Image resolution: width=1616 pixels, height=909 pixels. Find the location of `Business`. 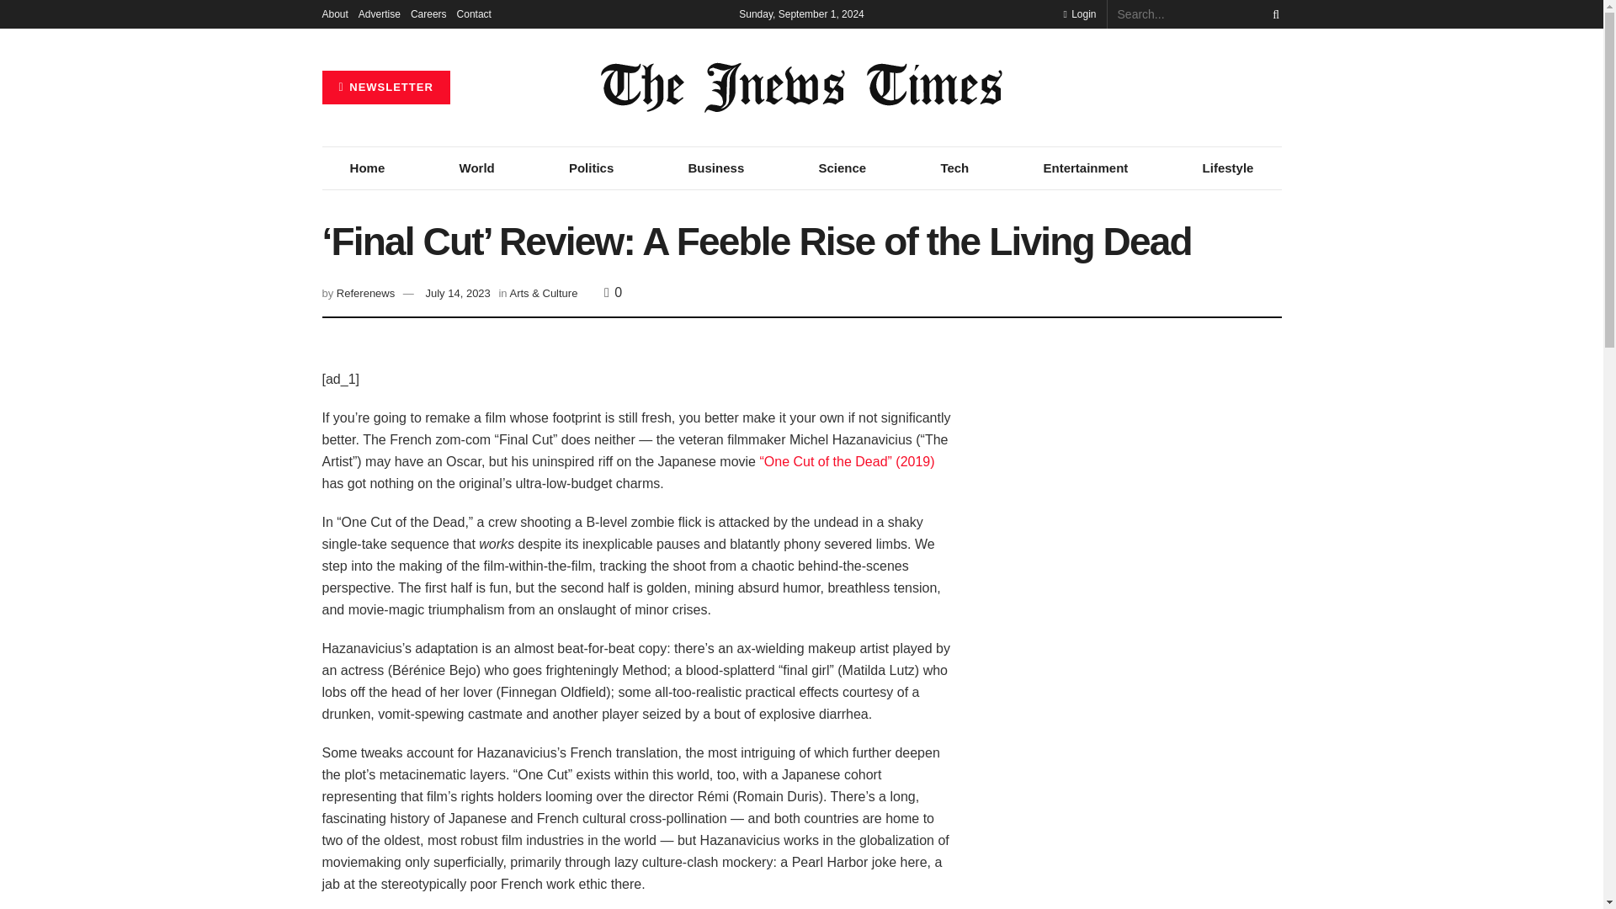

Business is located at coordinates (715, 167).